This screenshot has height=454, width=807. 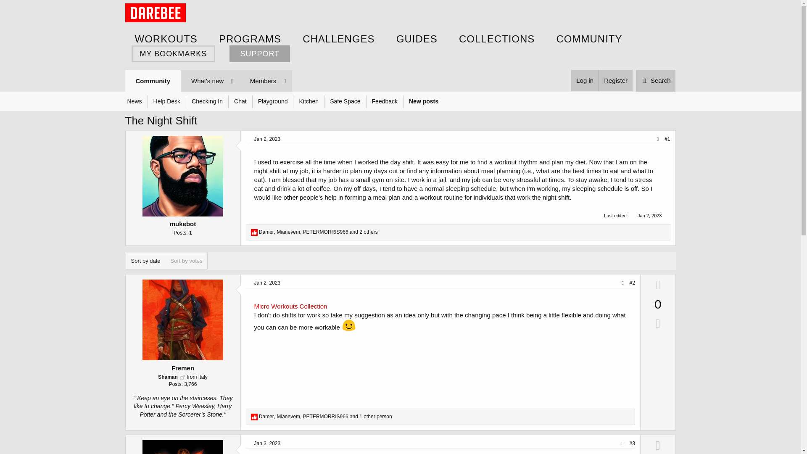 What do you see at coordinates (250, 39) in the screenshot?
I see `PROGRAMS` at bounding box center [250, 39].